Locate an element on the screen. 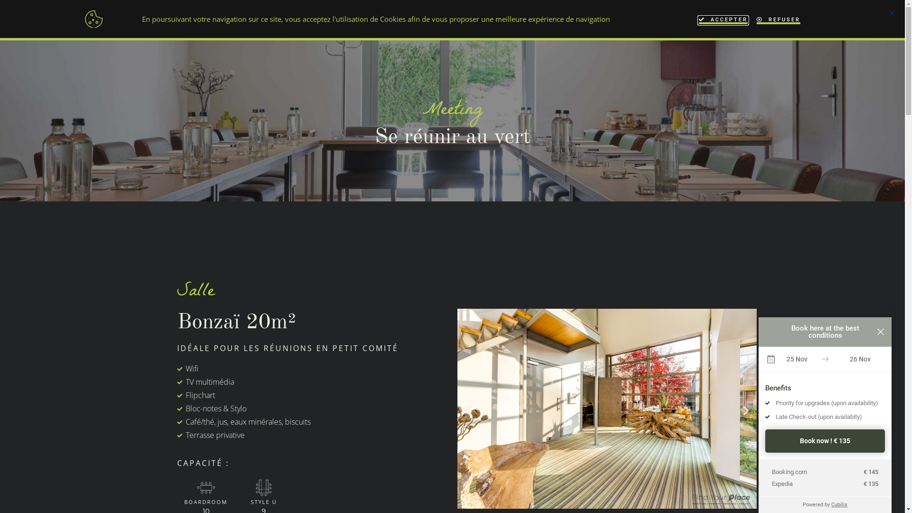  CONTACT is located at coordinates (579, 16).